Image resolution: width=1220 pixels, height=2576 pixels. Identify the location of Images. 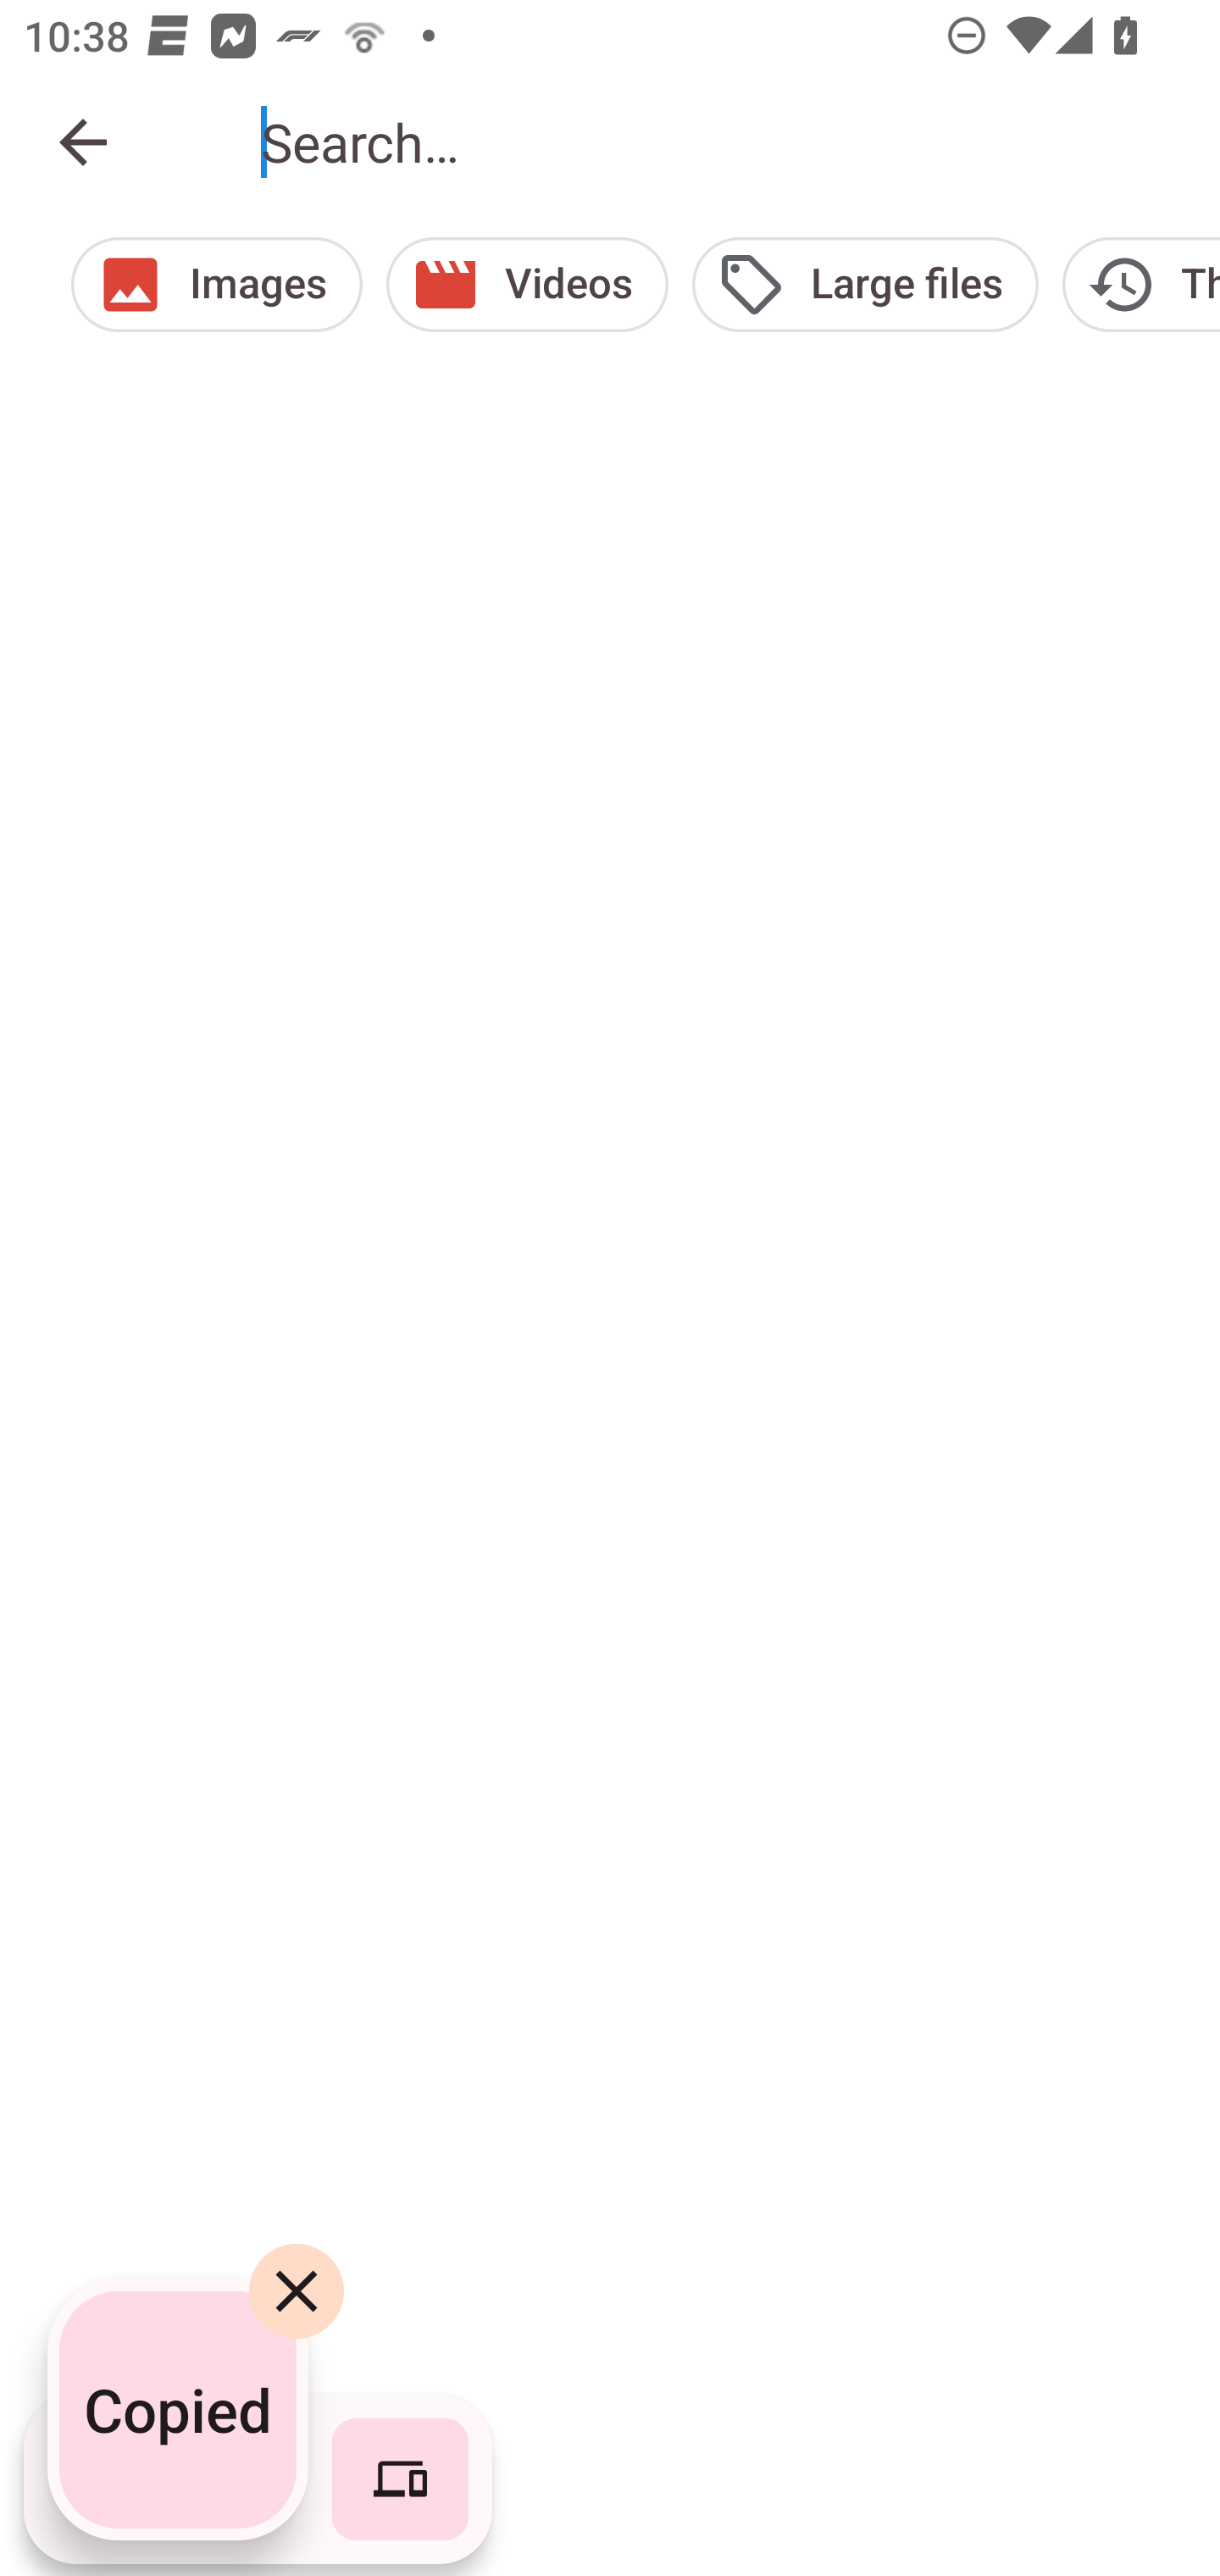
(216, 285).